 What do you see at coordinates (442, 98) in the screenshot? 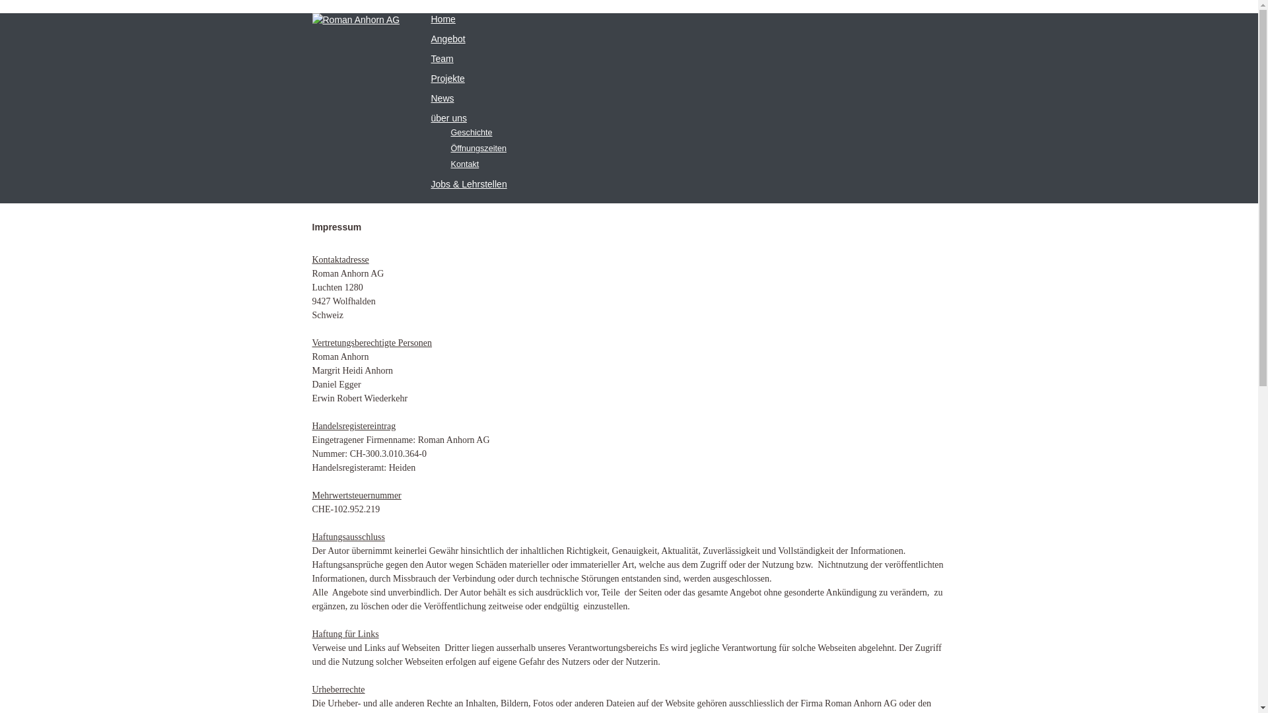
I see `News` at bounding box center [442, 98].